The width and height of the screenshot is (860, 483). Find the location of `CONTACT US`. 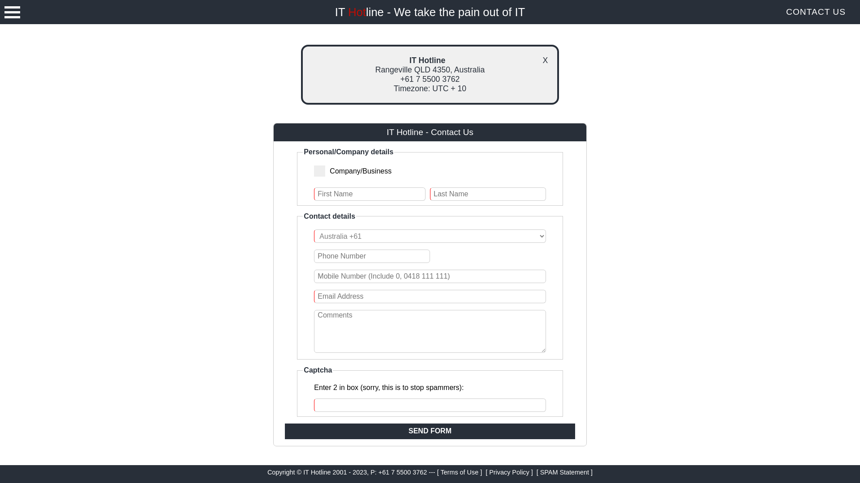

CONTACT US is located at coordinates (816, 12).